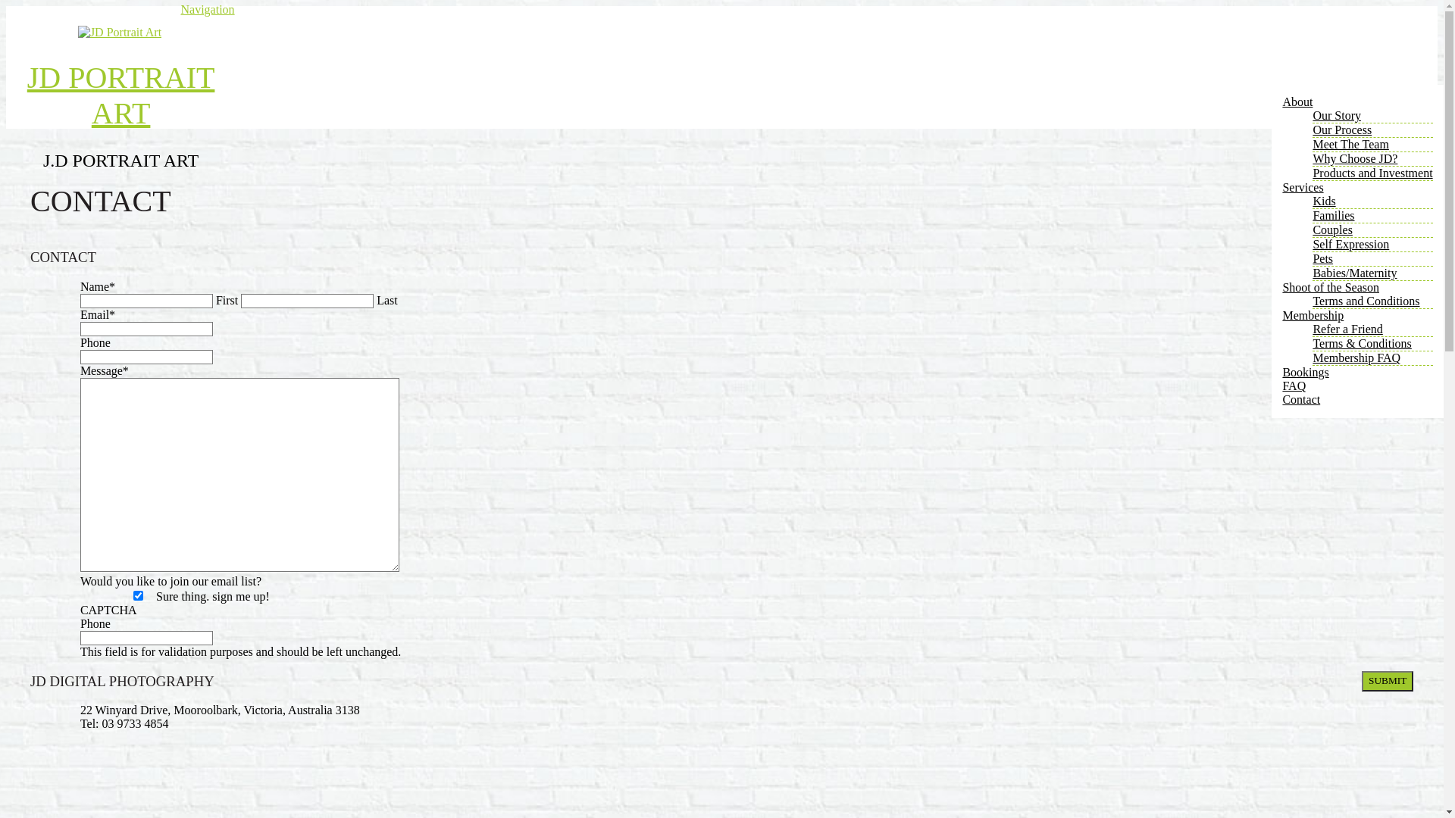 Image resolution: width=1455 pixels, height=818 pixels. I want to click on Terms and Conditions, so click(1366, 301).